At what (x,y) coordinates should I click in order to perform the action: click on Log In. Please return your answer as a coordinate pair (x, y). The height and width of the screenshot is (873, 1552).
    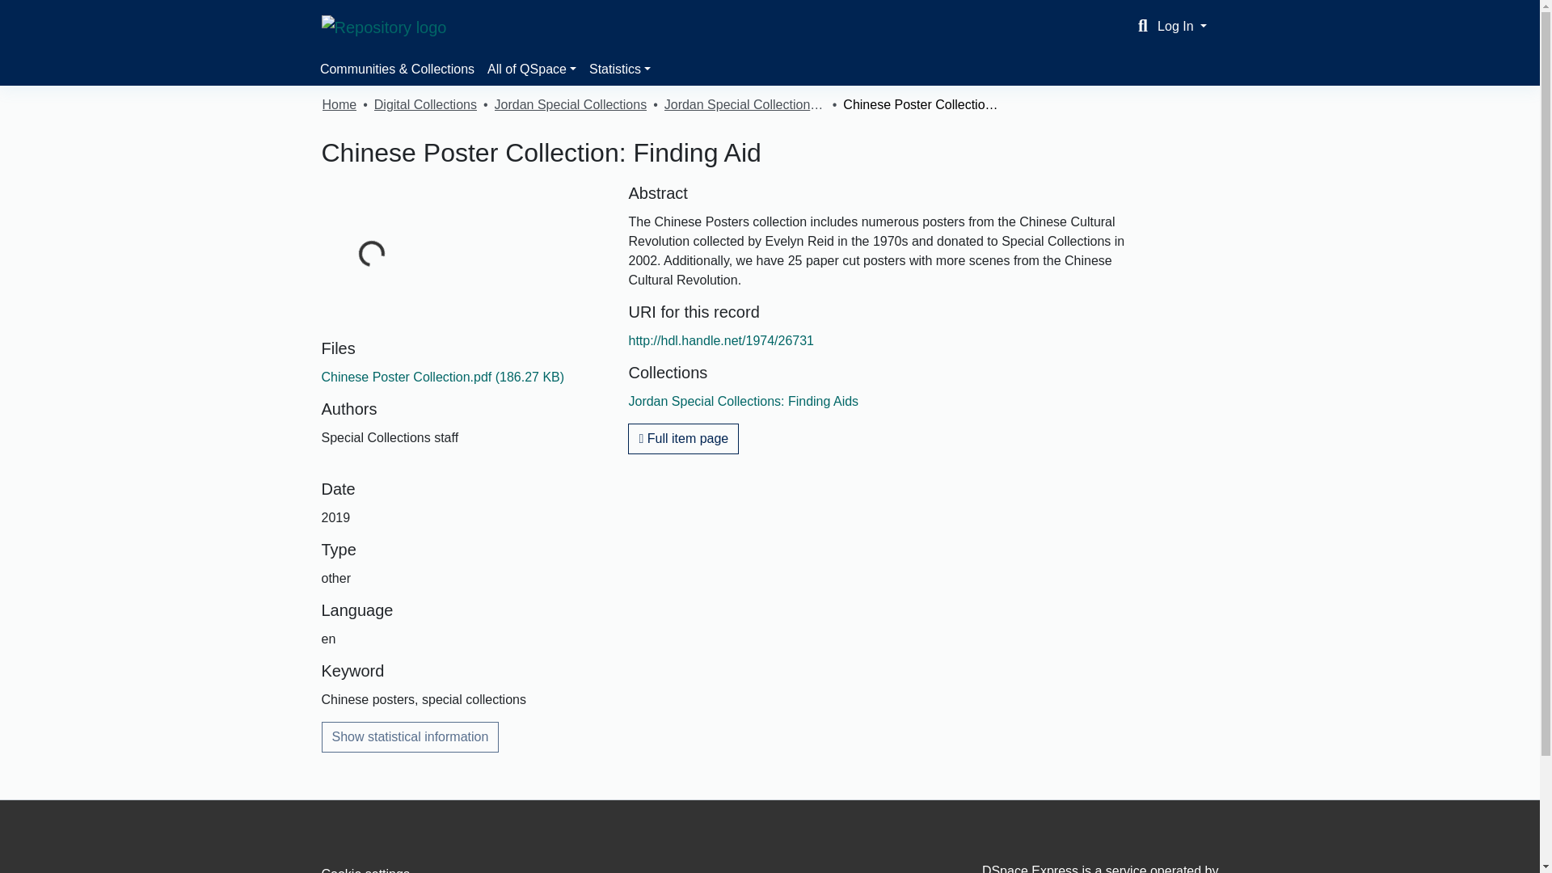
    Looking at the image, I should click on (1182, 26).